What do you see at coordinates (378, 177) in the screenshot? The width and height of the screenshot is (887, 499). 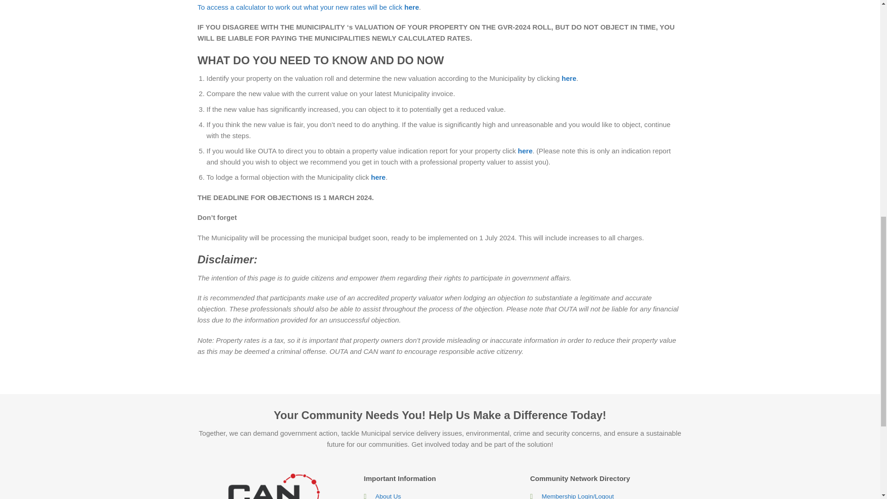 I see `here` at bounding box center [378, 177].